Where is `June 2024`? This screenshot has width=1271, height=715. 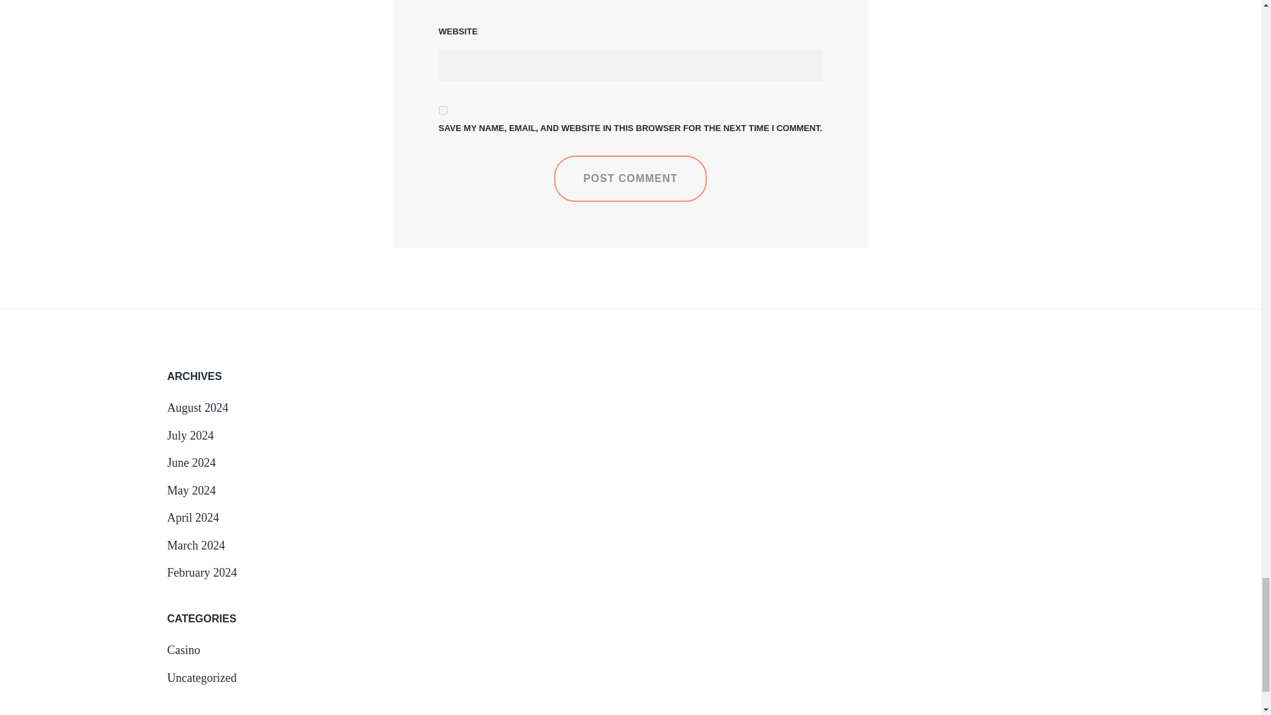
June 2024 is located at coordinates (191, 462).